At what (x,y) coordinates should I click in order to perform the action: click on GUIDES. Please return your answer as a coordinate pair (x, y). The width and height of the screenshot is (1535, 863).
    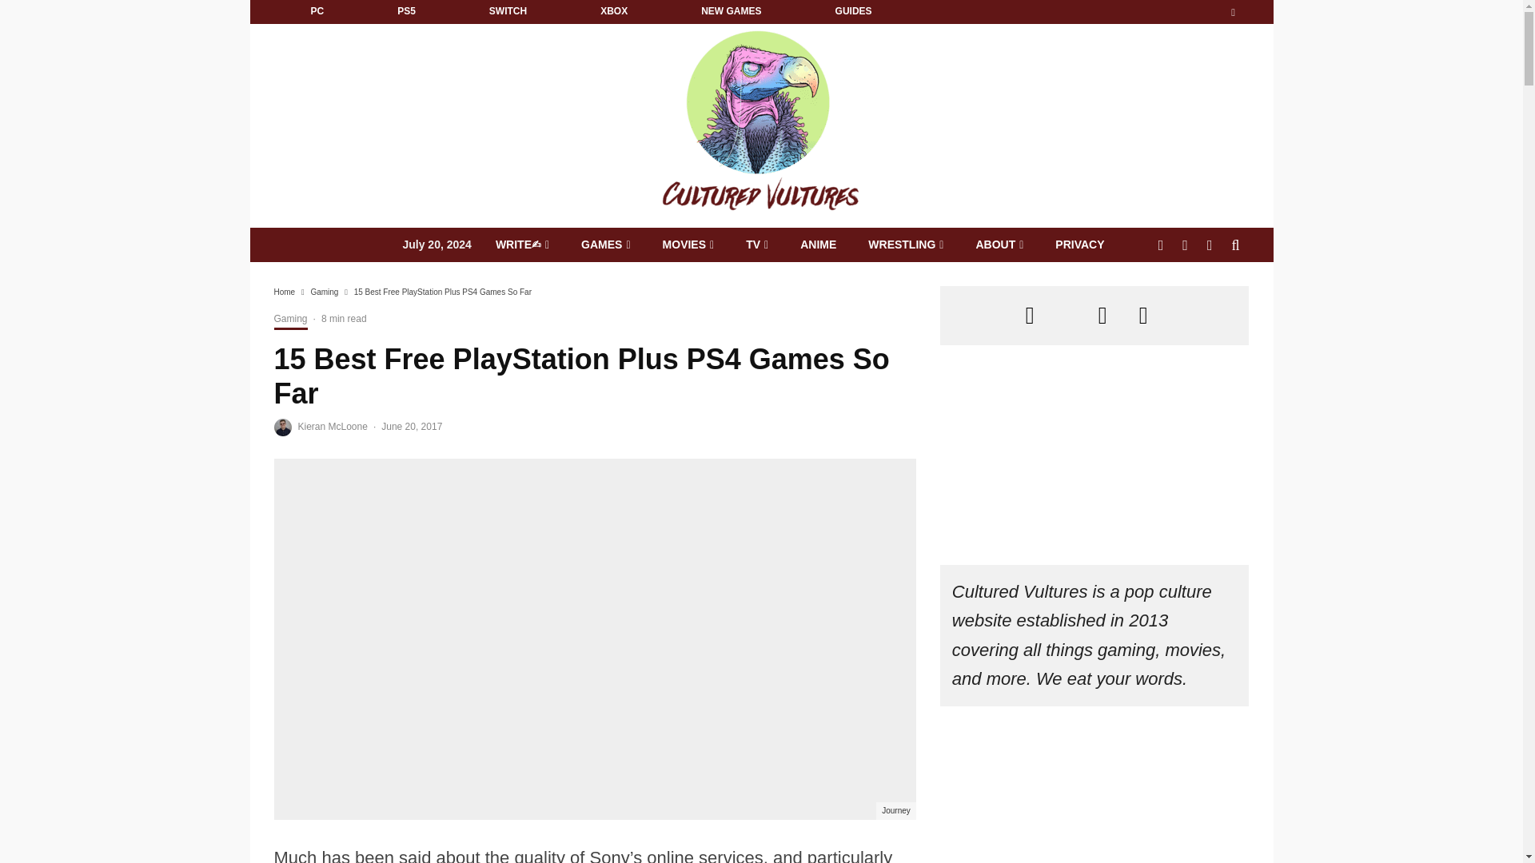
    Looking at the image, I should click on (853, 12).